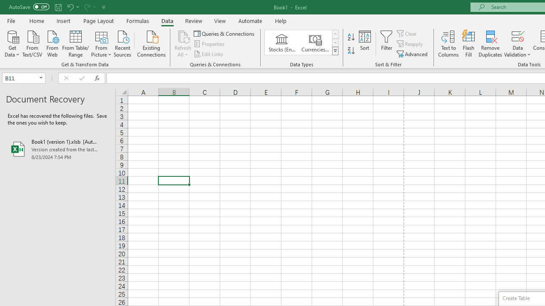 This screenshot has height=306, width=545. Describe the element at coordinates (351, 51) in the screenshot. I see `Sort Z to A` at that location.